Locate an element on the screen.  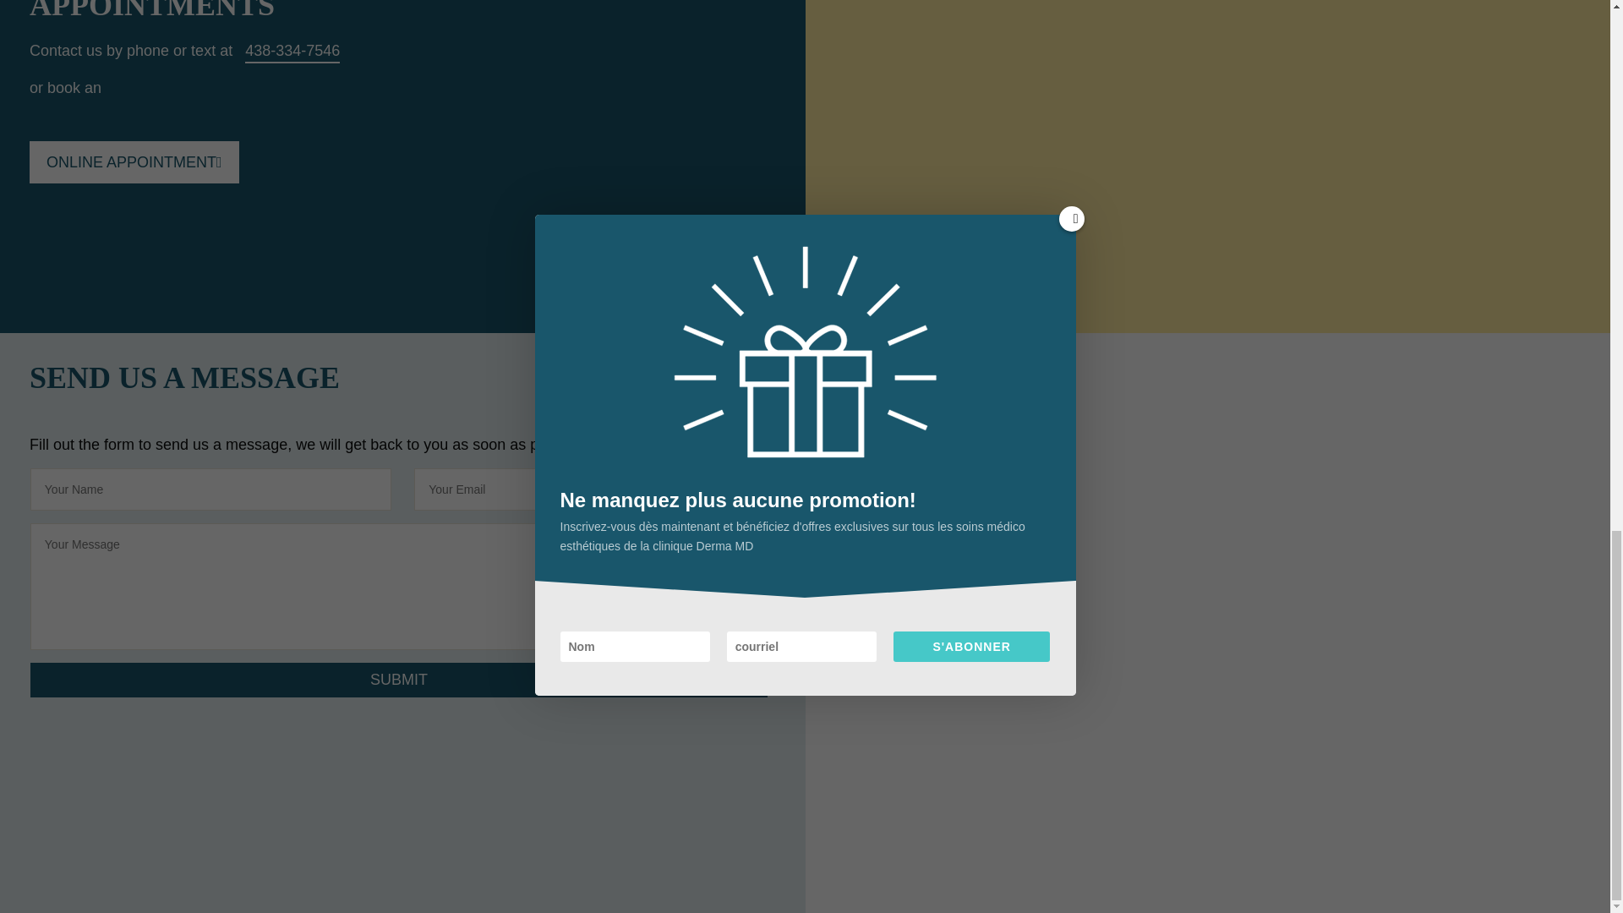
Rendez-Vous is located at coordinates (134, 162).